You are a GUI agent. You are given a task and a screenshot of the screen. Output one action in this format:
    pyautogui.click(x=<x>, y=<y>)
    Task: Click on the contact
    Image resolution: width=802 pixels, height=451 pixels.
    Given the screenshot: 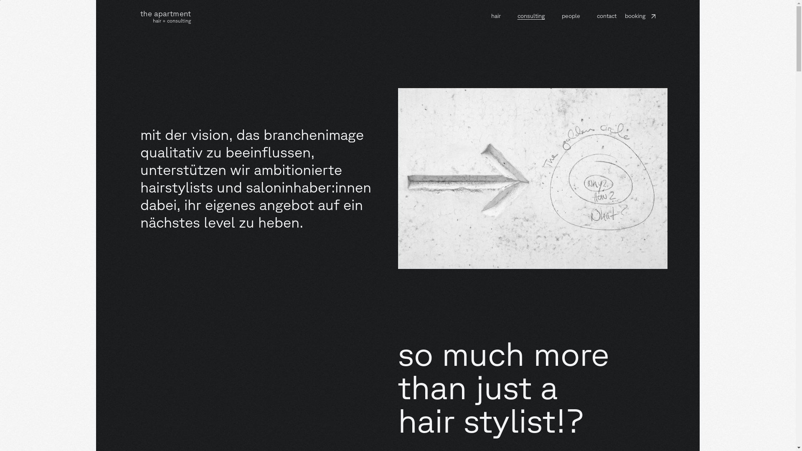 What is the action you would take?
    pyautogui.click(x=607, y=16)
    